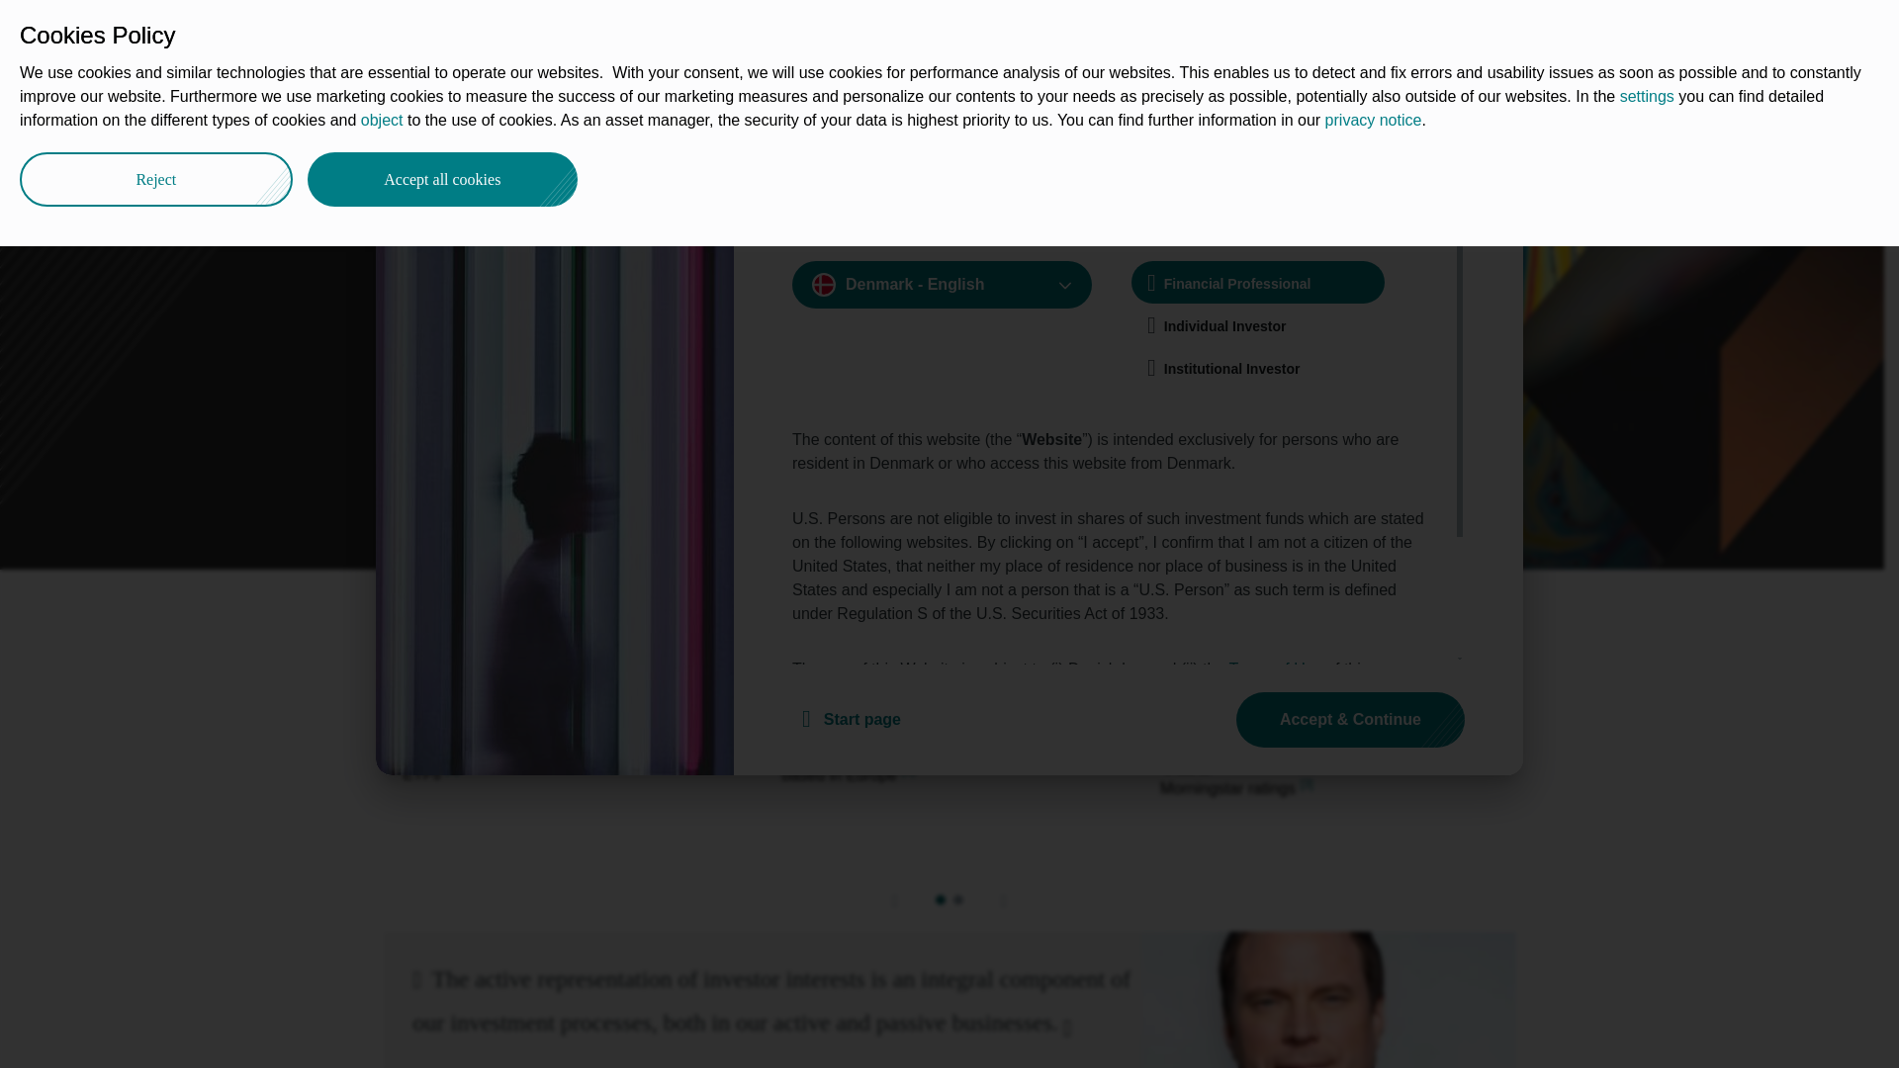 The width and height of the screenshot is (1899, 1068). I want to click on Solutions, so click(766, 32).